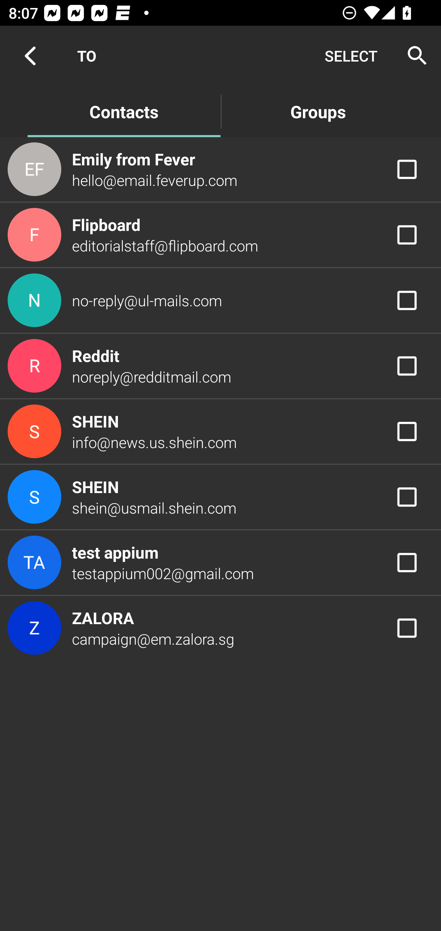 This screenshot has width=441, height=931. What do you see at coordinates (351, 56) in the screenshot?
I see `SELECT` at bounding box center [351, 56].